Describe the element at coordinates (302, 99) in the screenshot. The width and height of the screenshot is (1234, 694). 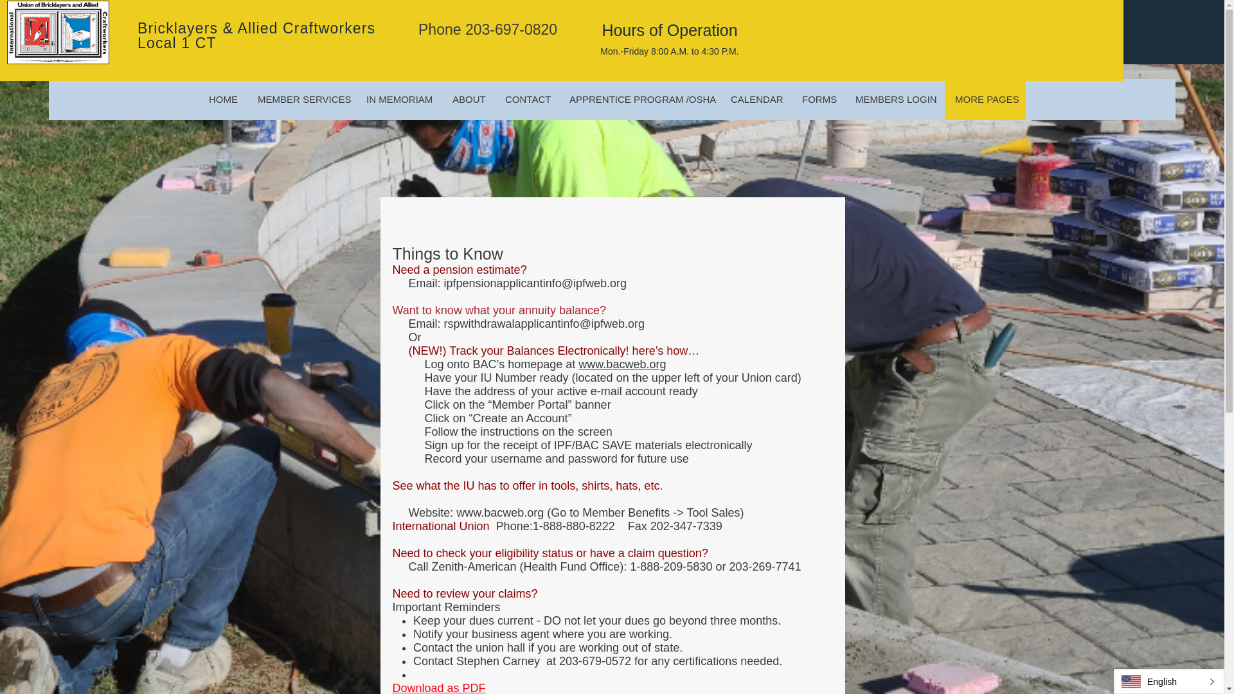
I see `MEMBER SERVICES` at that location.